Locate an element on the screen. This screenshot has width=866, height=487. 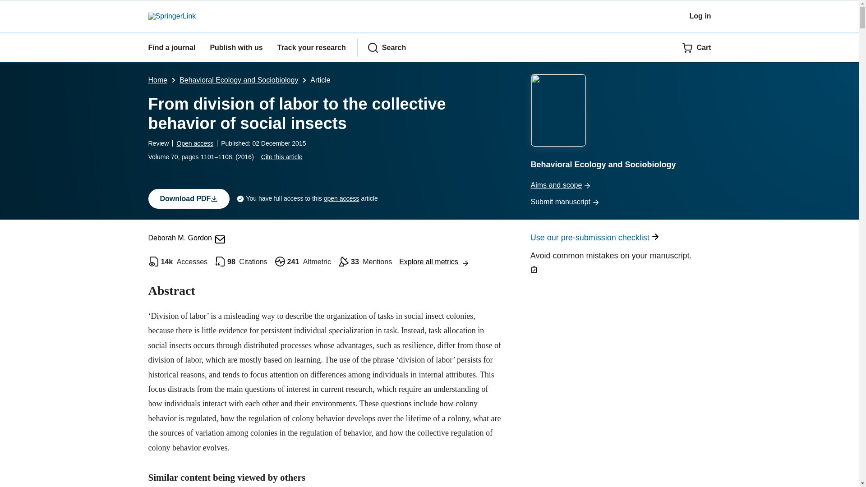
Download PDF is located at coordinates (189, 199).